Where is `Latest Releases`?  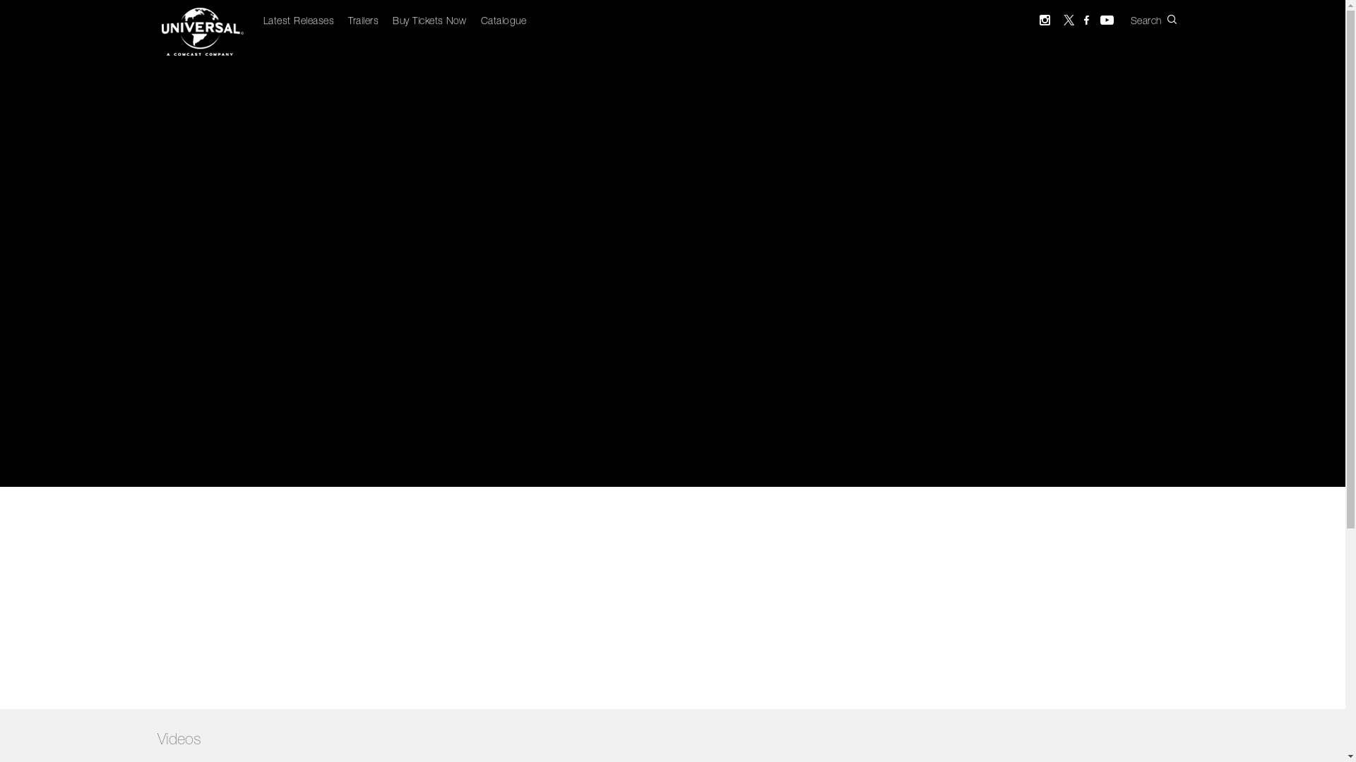 Latest Releases is located at coordinates (298, 22).